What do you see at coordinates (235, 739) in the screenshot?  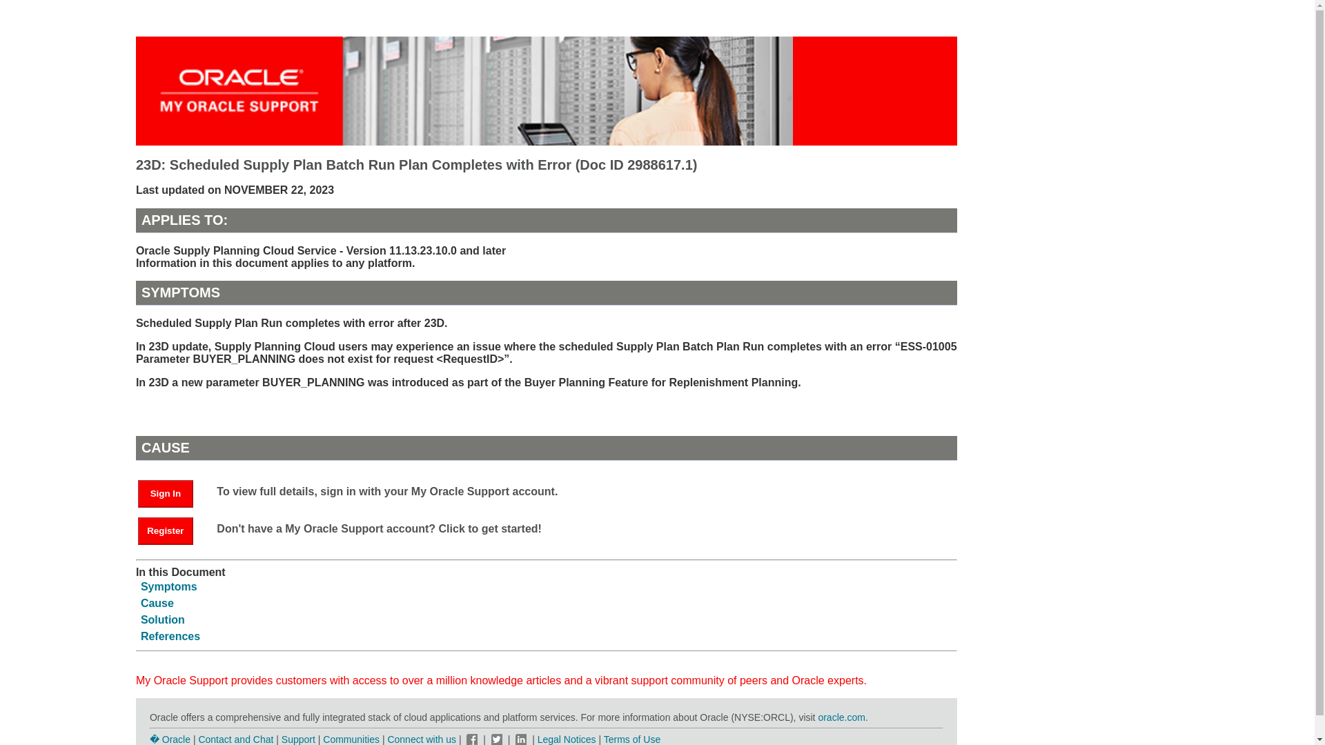 I see `Contact and Chat` at bounding box center [235, 739].